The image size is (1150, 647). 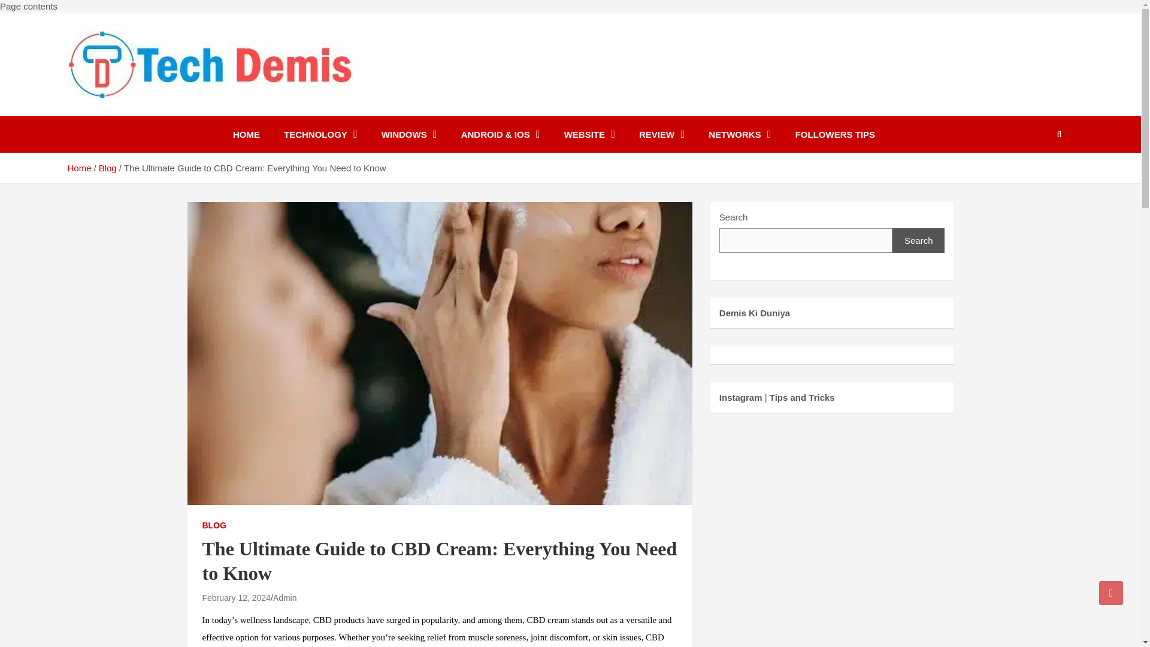 What do you see at coordinates (409, 134) in the screenshot?
I see `WINDOWS` at bounding box center [409, 134].